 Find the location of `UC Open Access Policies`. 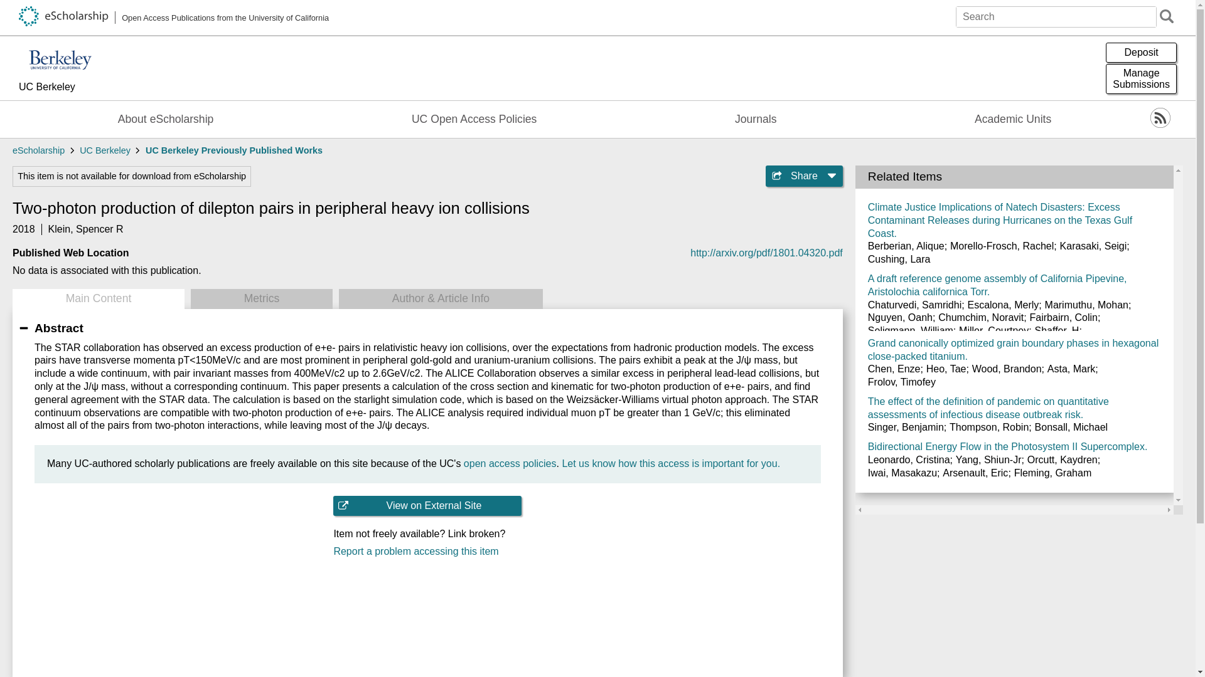

UC Open Access Policies is located at coordinates (474, 119).